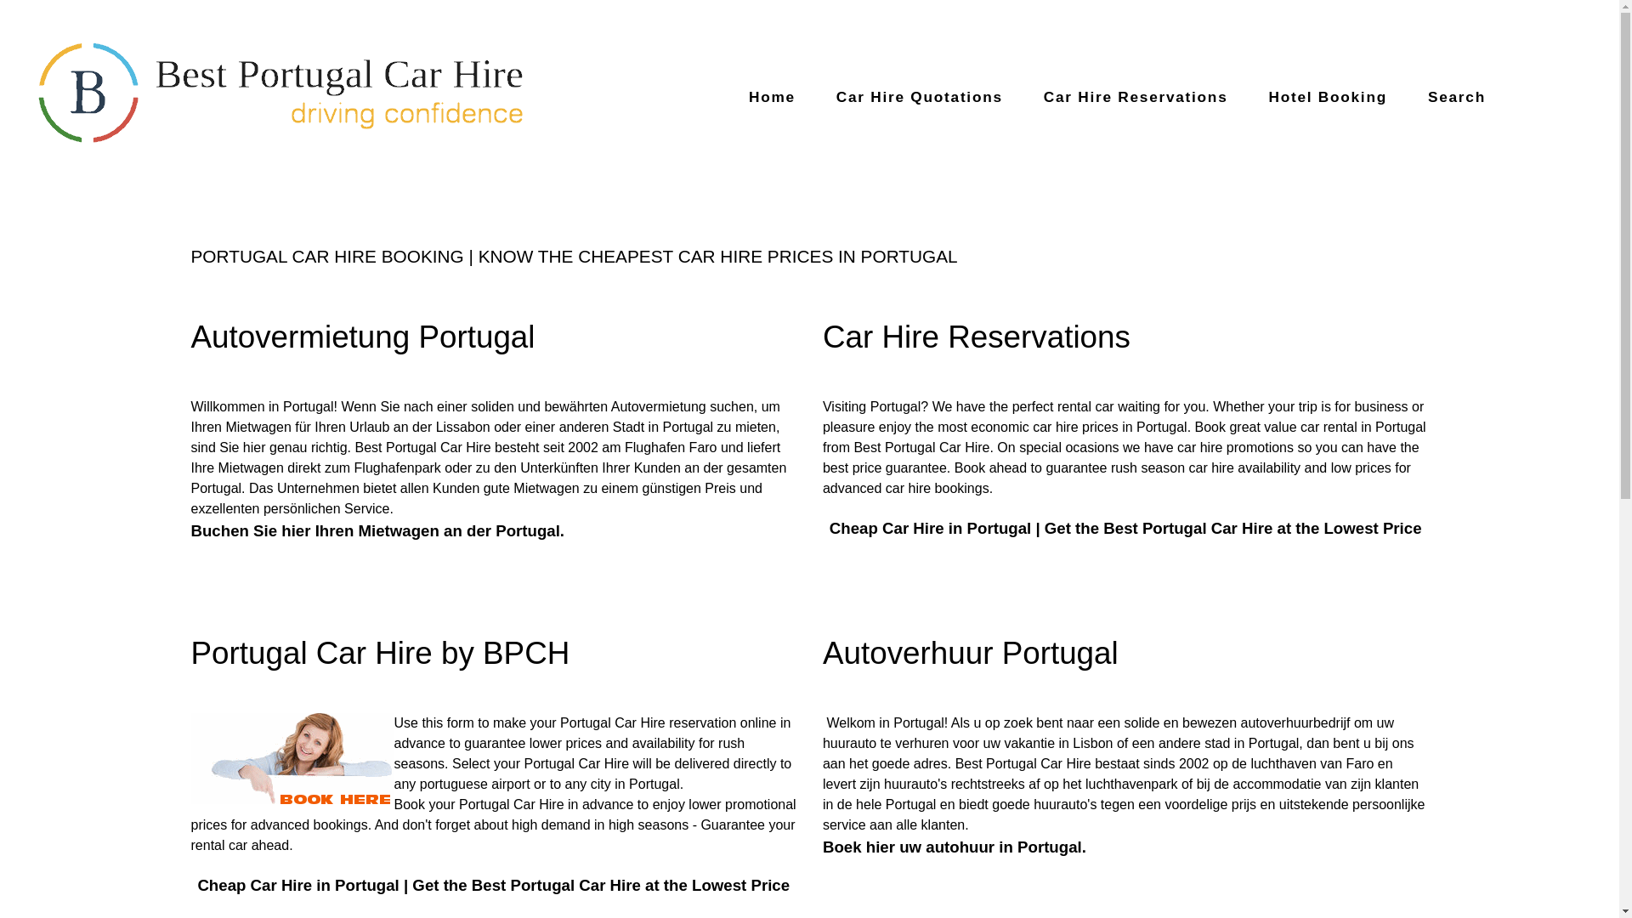 Image resolution: width=1632 pixels, height=918 pixels. What do you see at coordinates (380, 653) in the screenshot?
I see `Portugal Car Hire by BPCH` at bounding box center [380, 653].